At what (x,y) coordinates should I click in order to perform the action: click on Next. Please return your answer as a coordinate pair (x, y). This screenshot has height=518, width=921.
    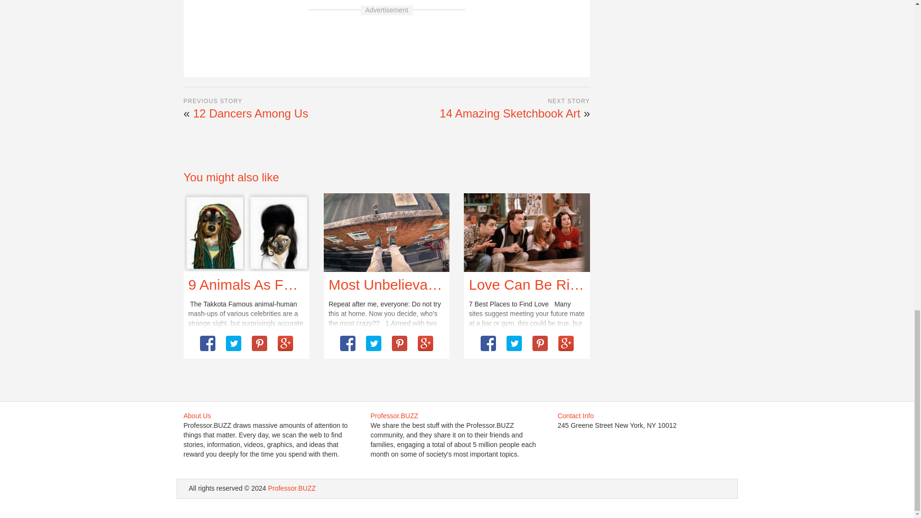
    Looking at the image, I should click on (433, 1).